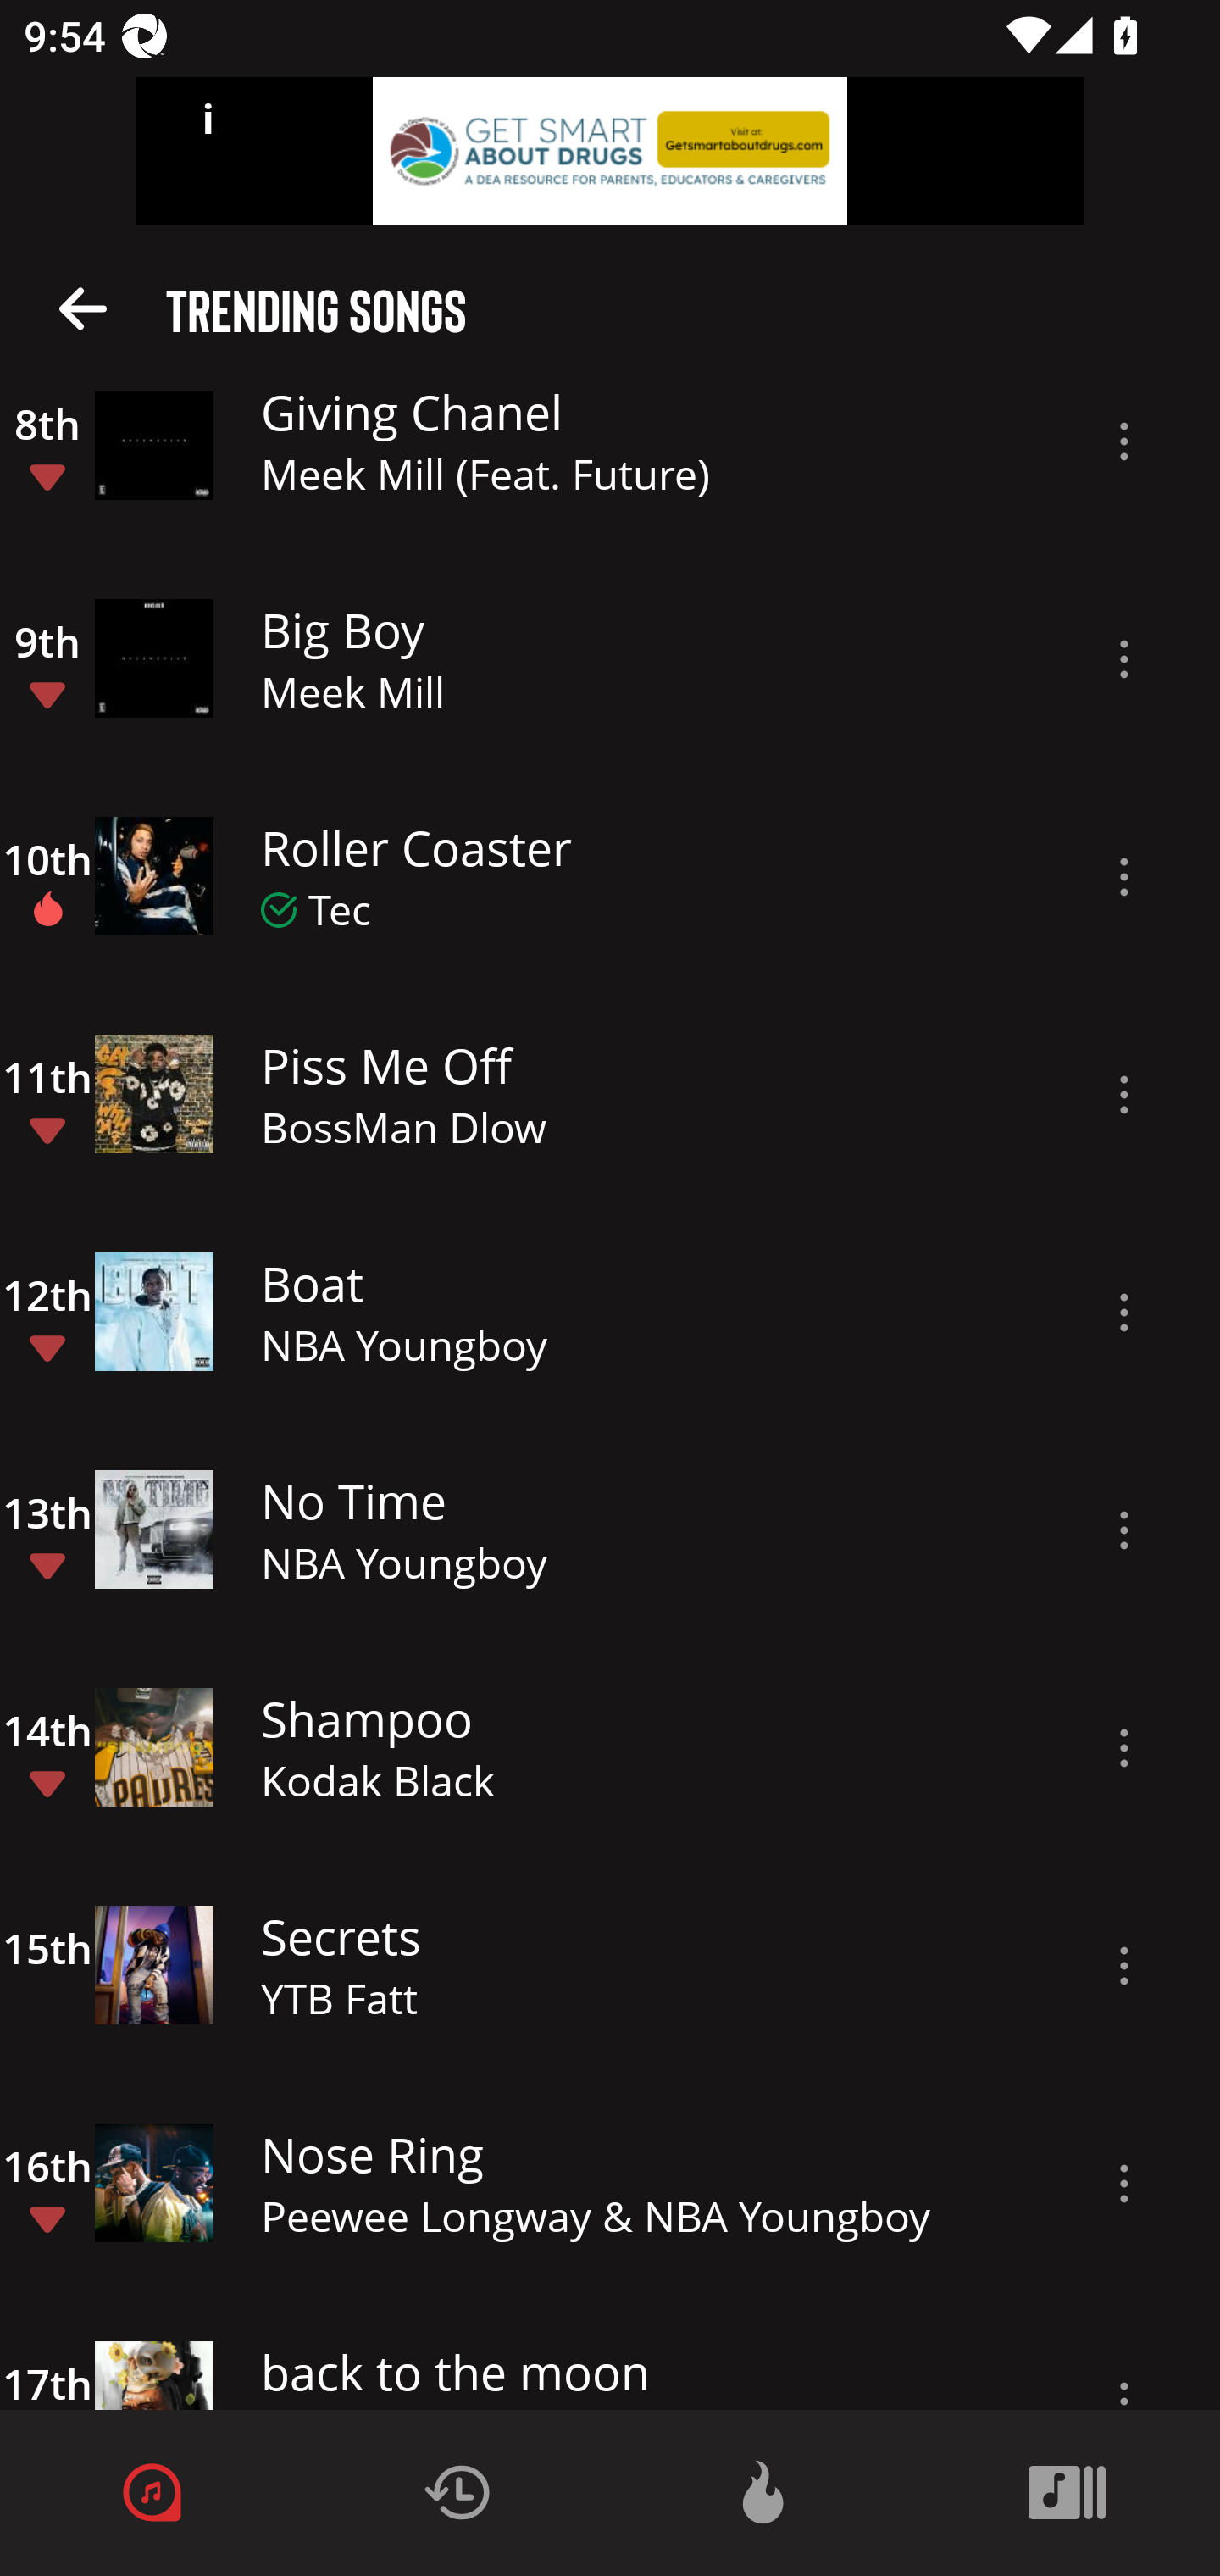 The image size is (1220, 2576). What do you see at coordinates (1124, 2183) in the screenshot?
I see `Description` at bounding box center [1124, 2183].